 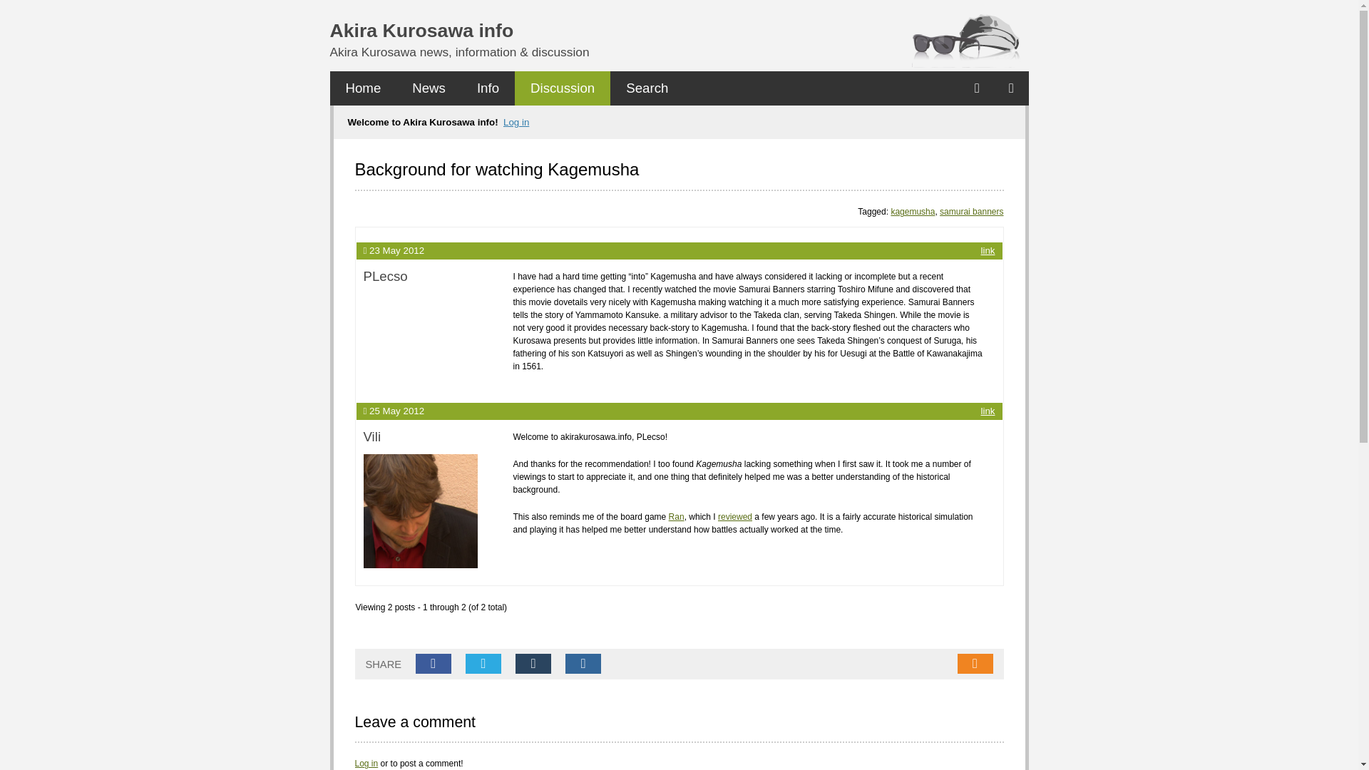 I want to click on Log in, so click(x=366, y=763).